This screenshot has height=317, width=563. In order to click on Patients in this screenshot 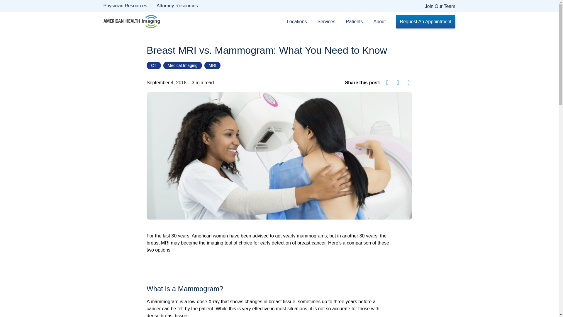, I will do `click(356, 22)`.